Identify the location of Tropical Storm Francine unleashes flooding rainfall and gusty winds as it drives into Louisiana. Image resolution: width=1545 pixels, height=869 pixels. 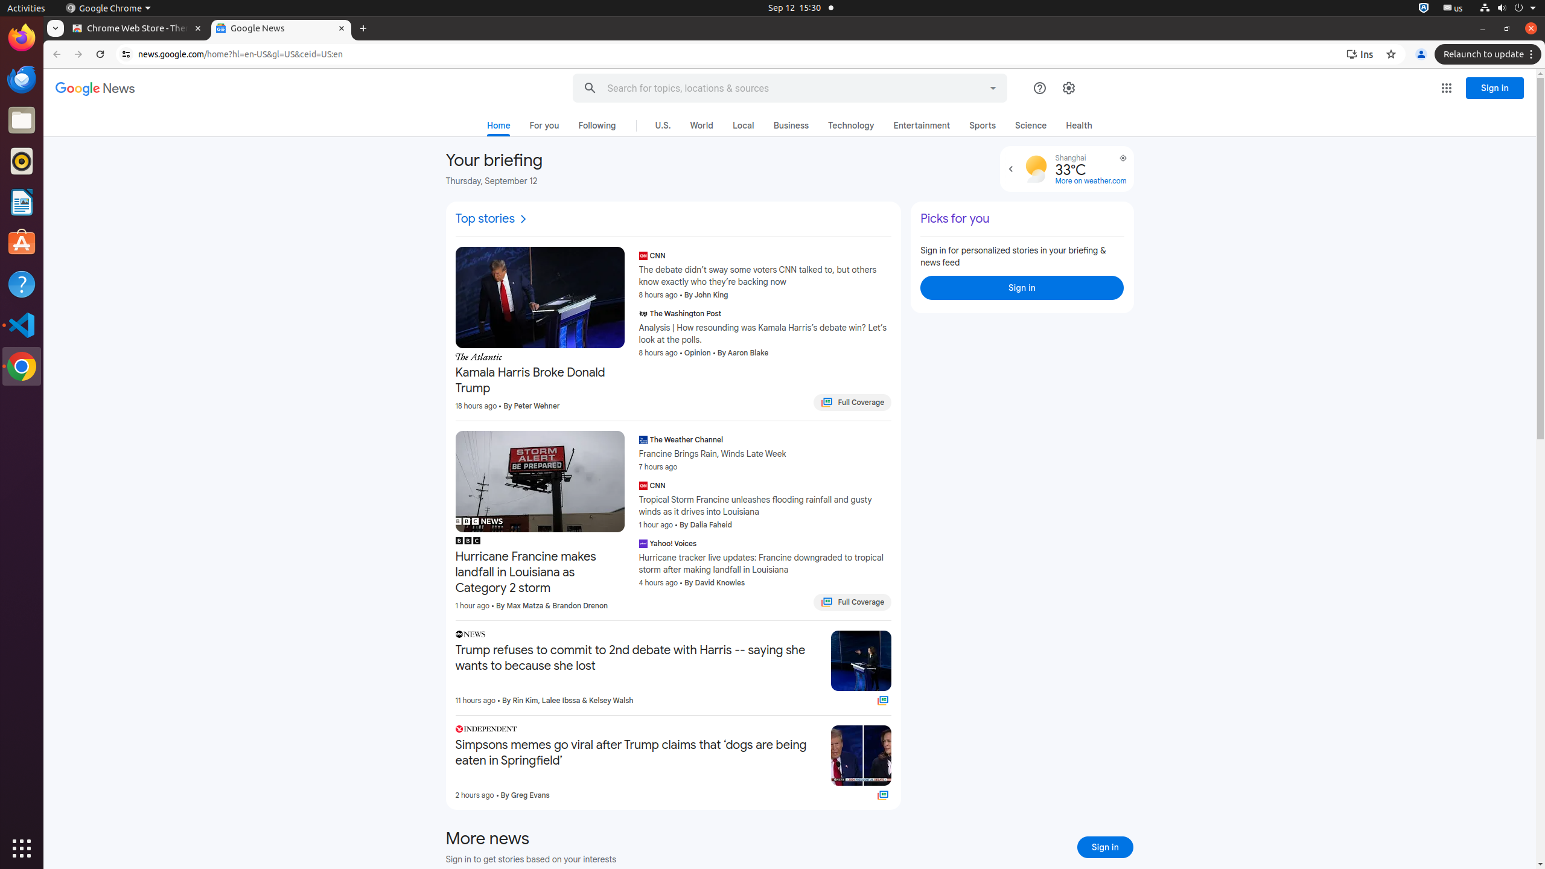
(765, 506).